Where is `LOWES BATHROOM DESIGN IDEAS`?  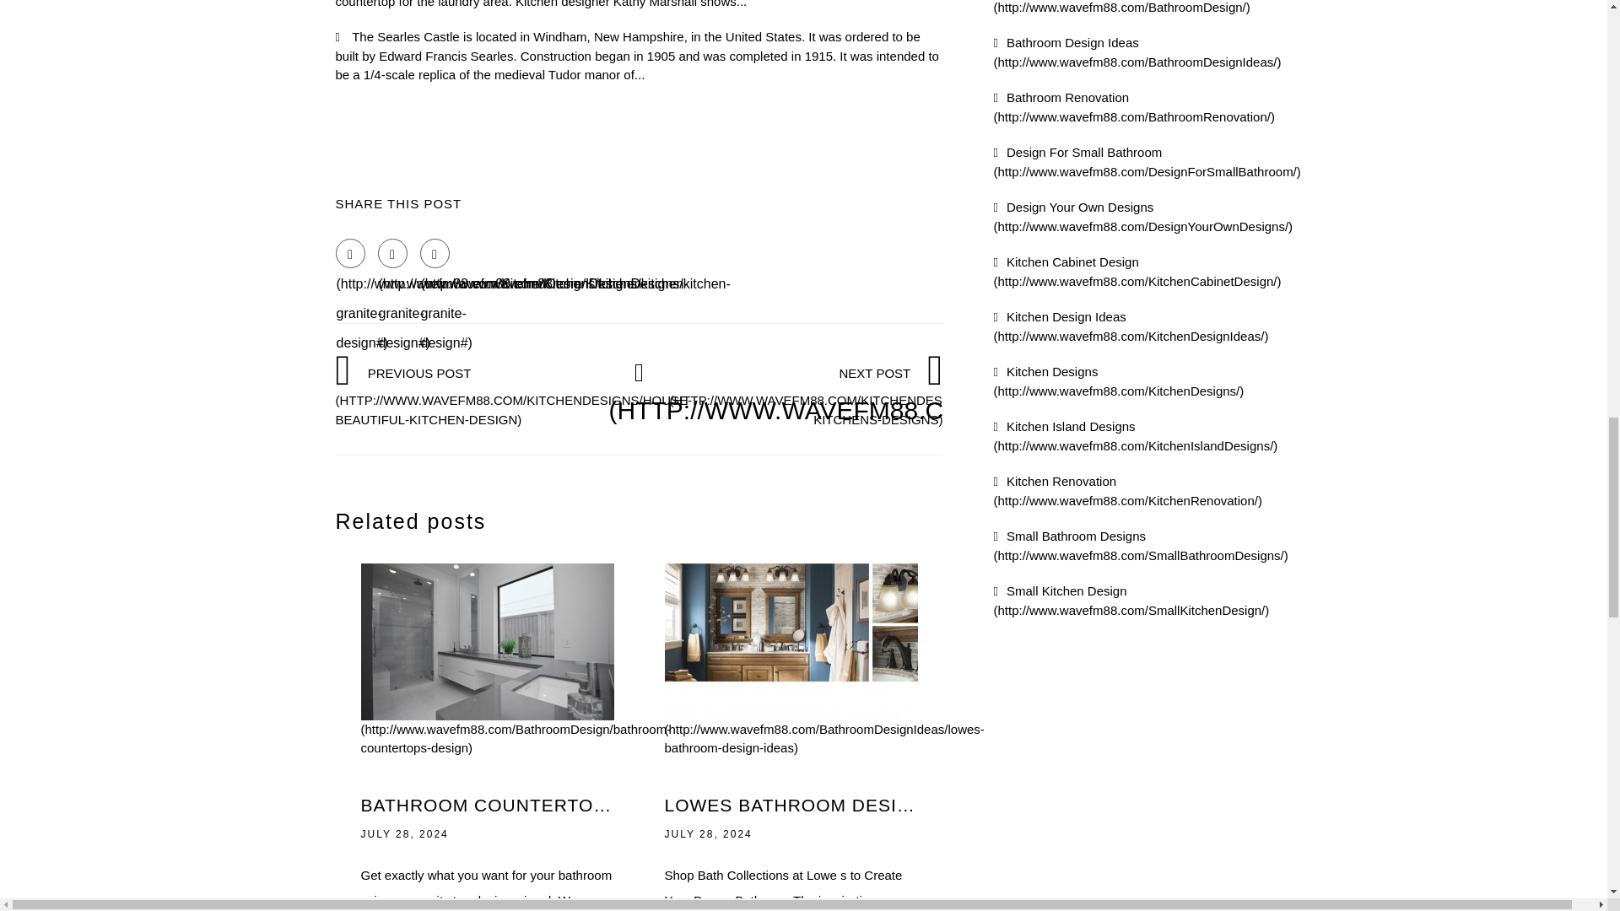 LOWES BATHROOM DESIGN IDEAS is located at coordinates (791, 805).